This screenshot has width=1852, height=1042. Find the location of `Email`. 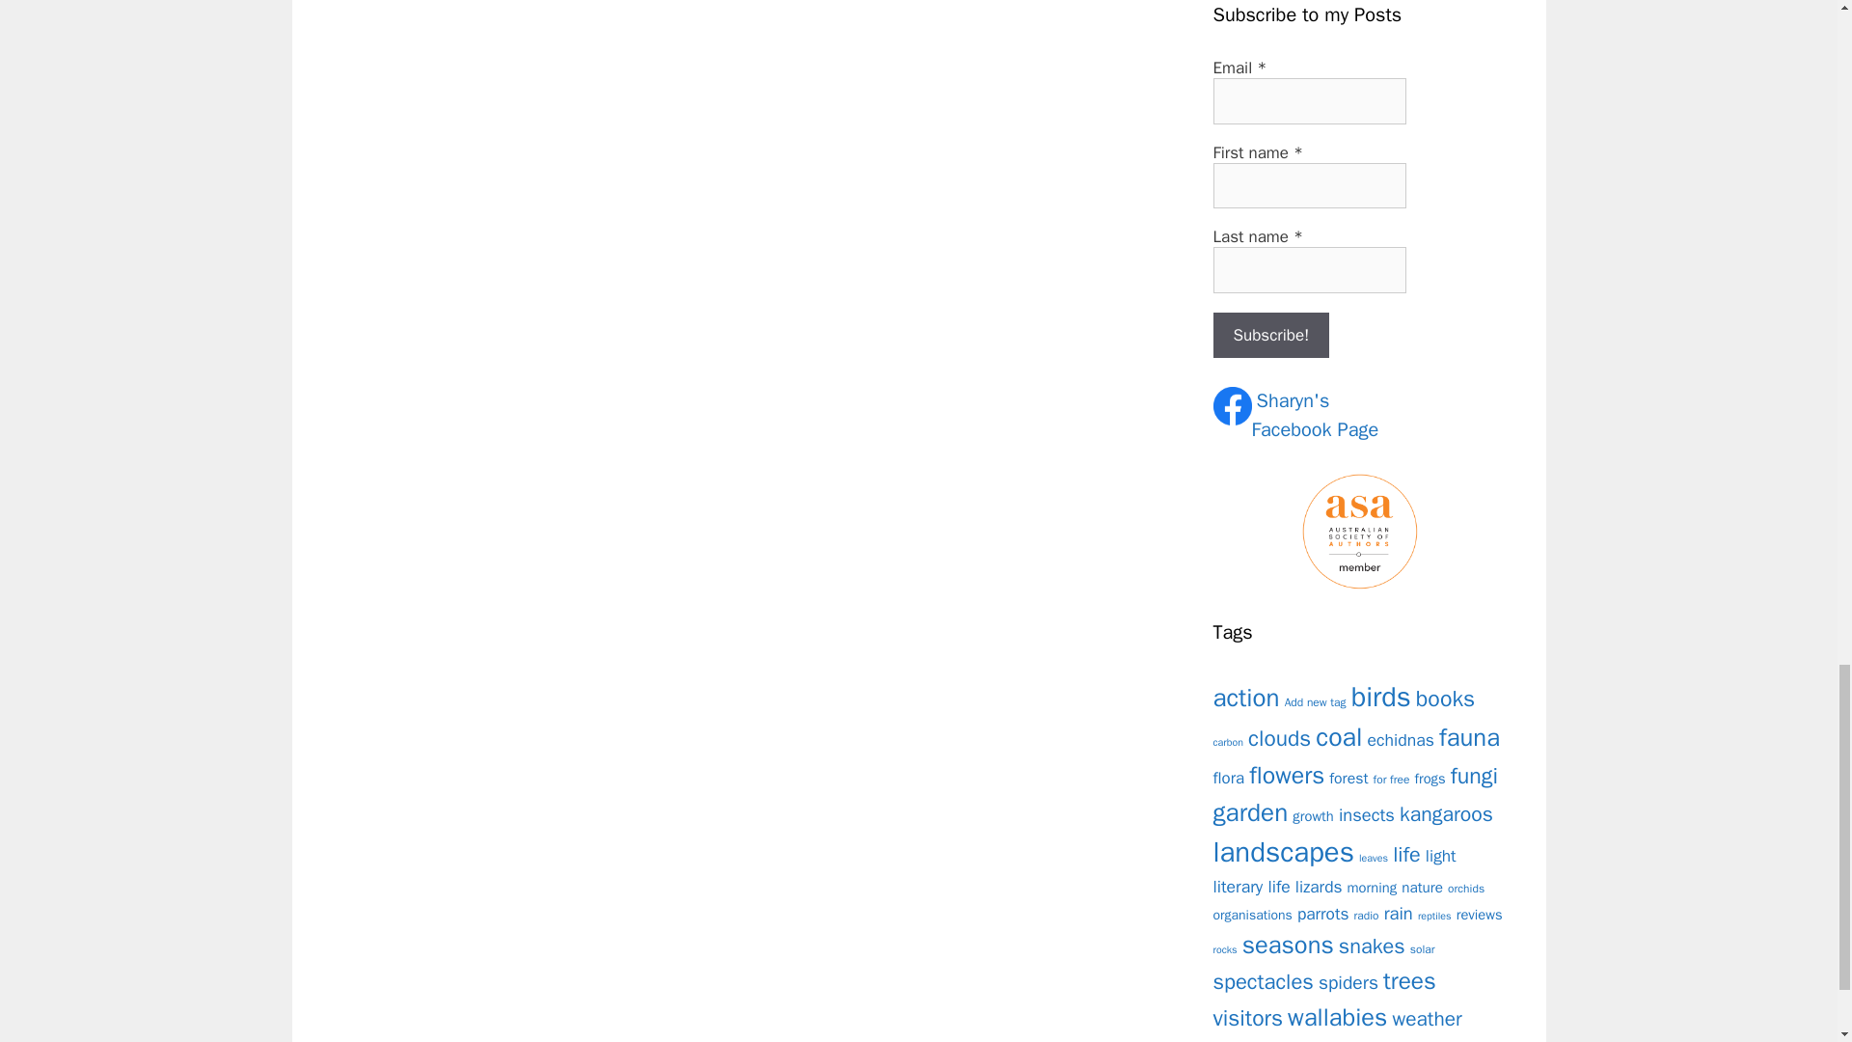

Email is located at coordinates (1309, 100).